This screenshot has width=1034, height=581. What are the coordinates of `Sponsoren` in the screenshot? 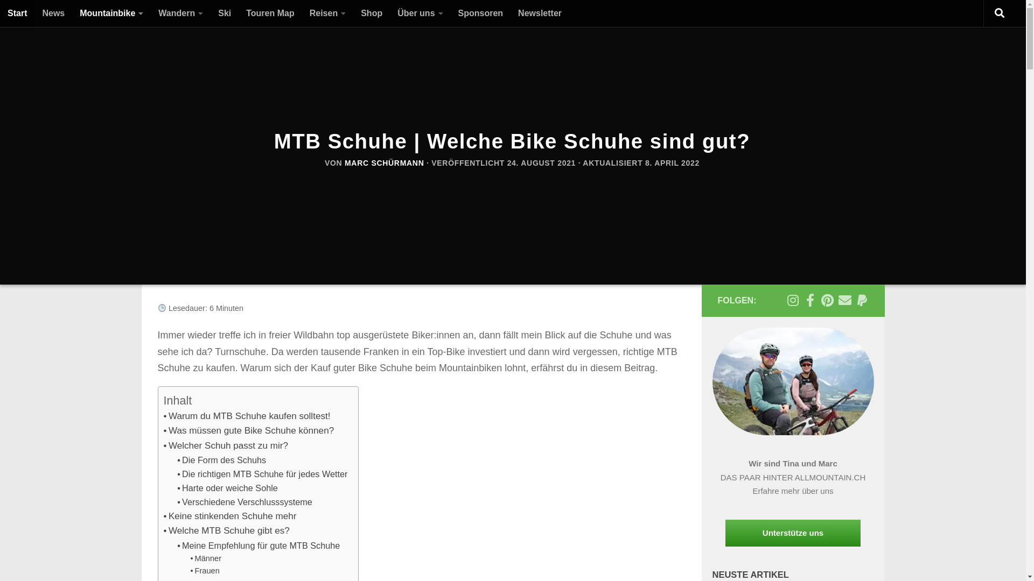 It's located at (481, 13).